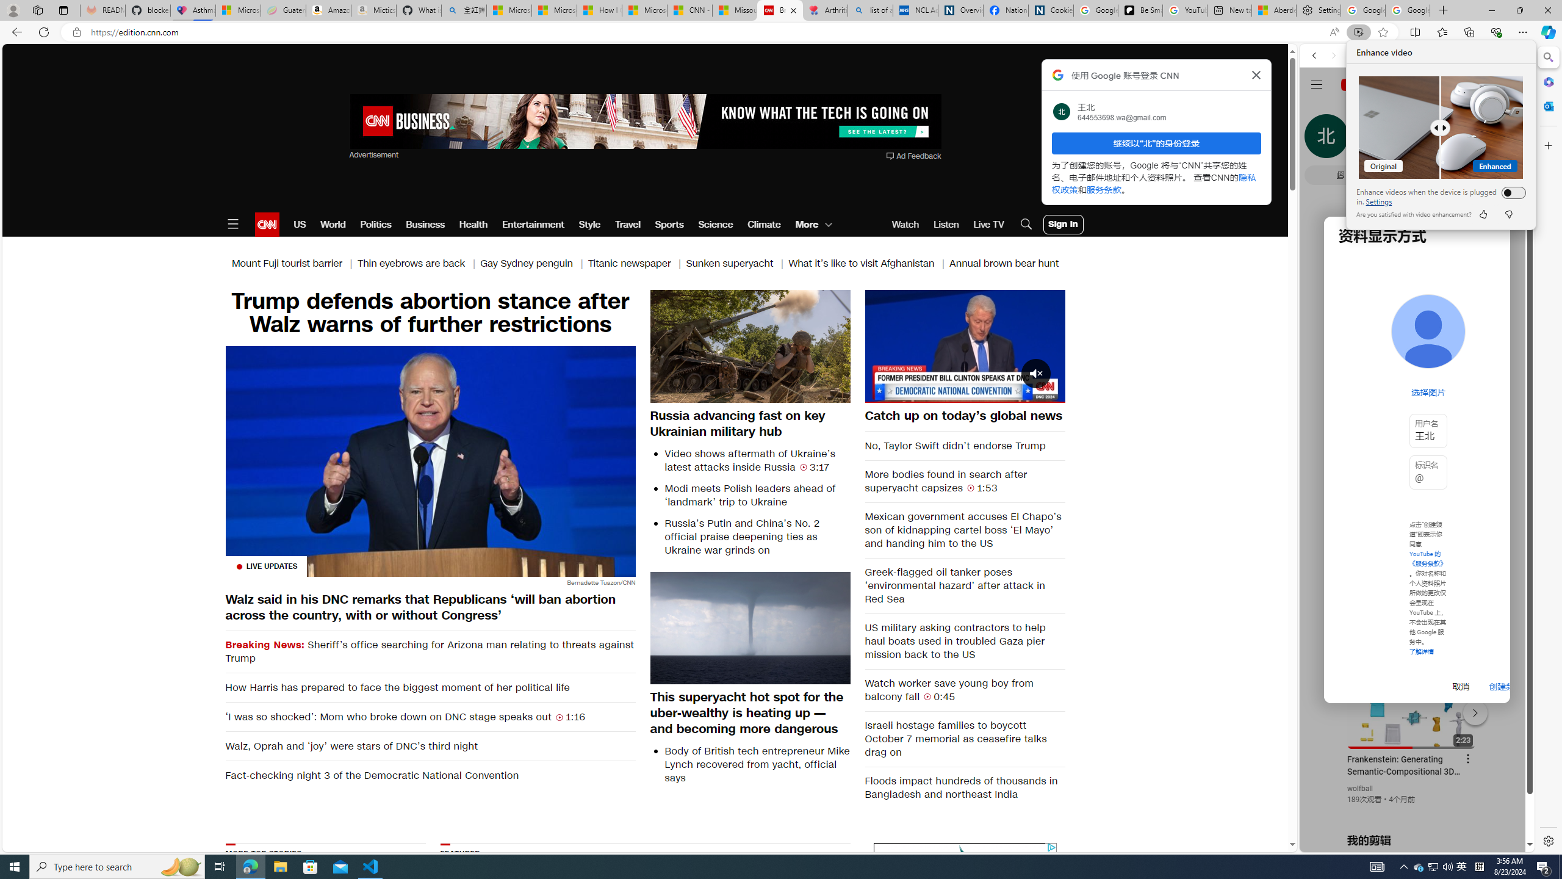 This screenshot has height=879, width=1562. What do you see at coordinates (765, 225) in the screenshot?
I see `Climate` at bounding box center [765, 225].